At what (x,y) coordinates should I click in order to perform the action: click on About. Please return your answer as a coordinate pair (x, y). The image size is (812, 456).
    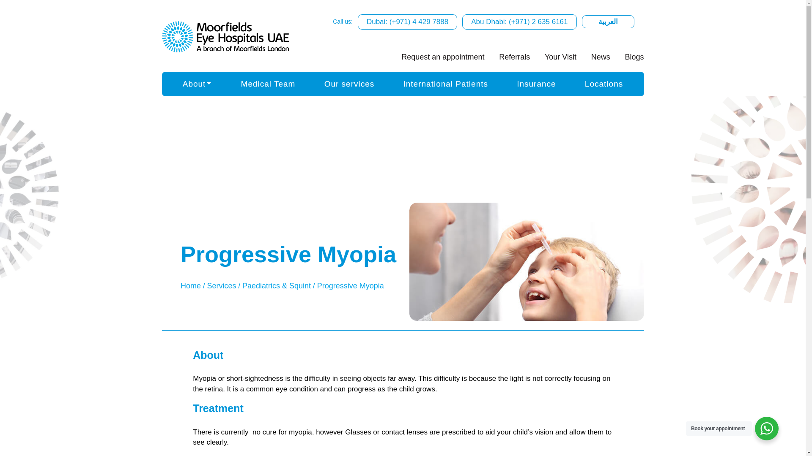
    Looking at the image, I should click on (197, 84).